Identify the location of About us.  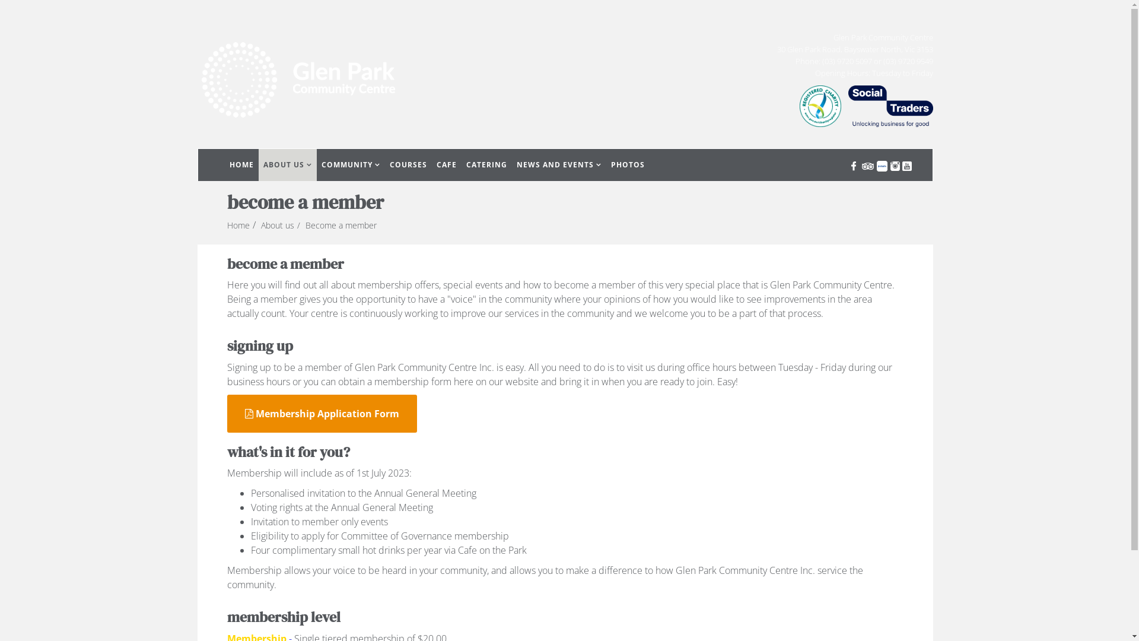
(278, 226).